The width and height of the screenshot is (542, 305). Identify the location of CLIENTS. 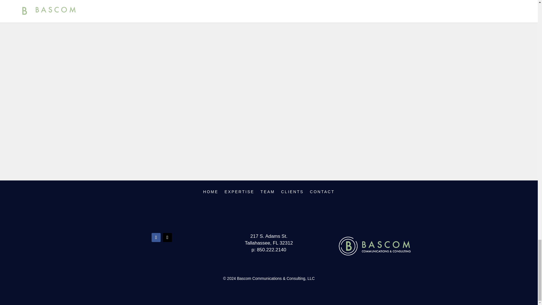
(292, 195).